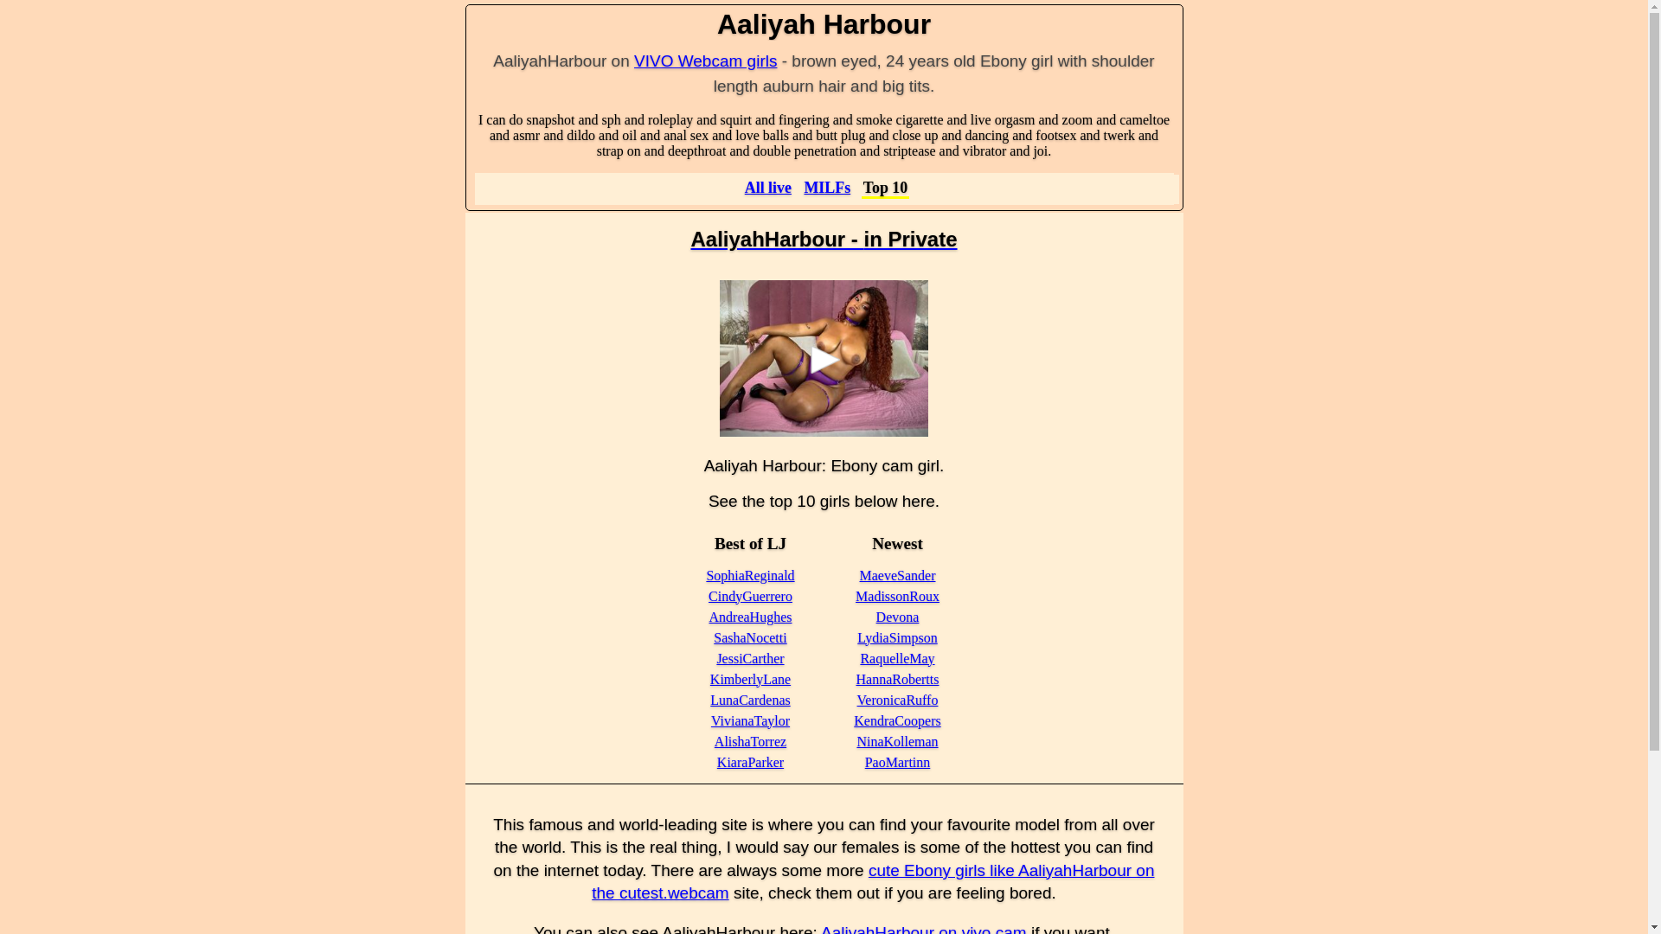  I want to click on cute Ebony girls like AaliyahHarbour on the cutest.webcam, so click(872, 882).